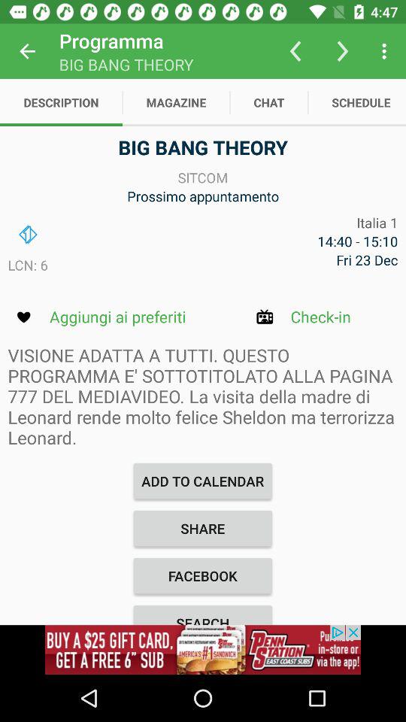 The image size is (406, 722). What do you see at coordinates (203, 650) in the screenshot?
I see `go to adverstment option` at bounding box center [203, 650].